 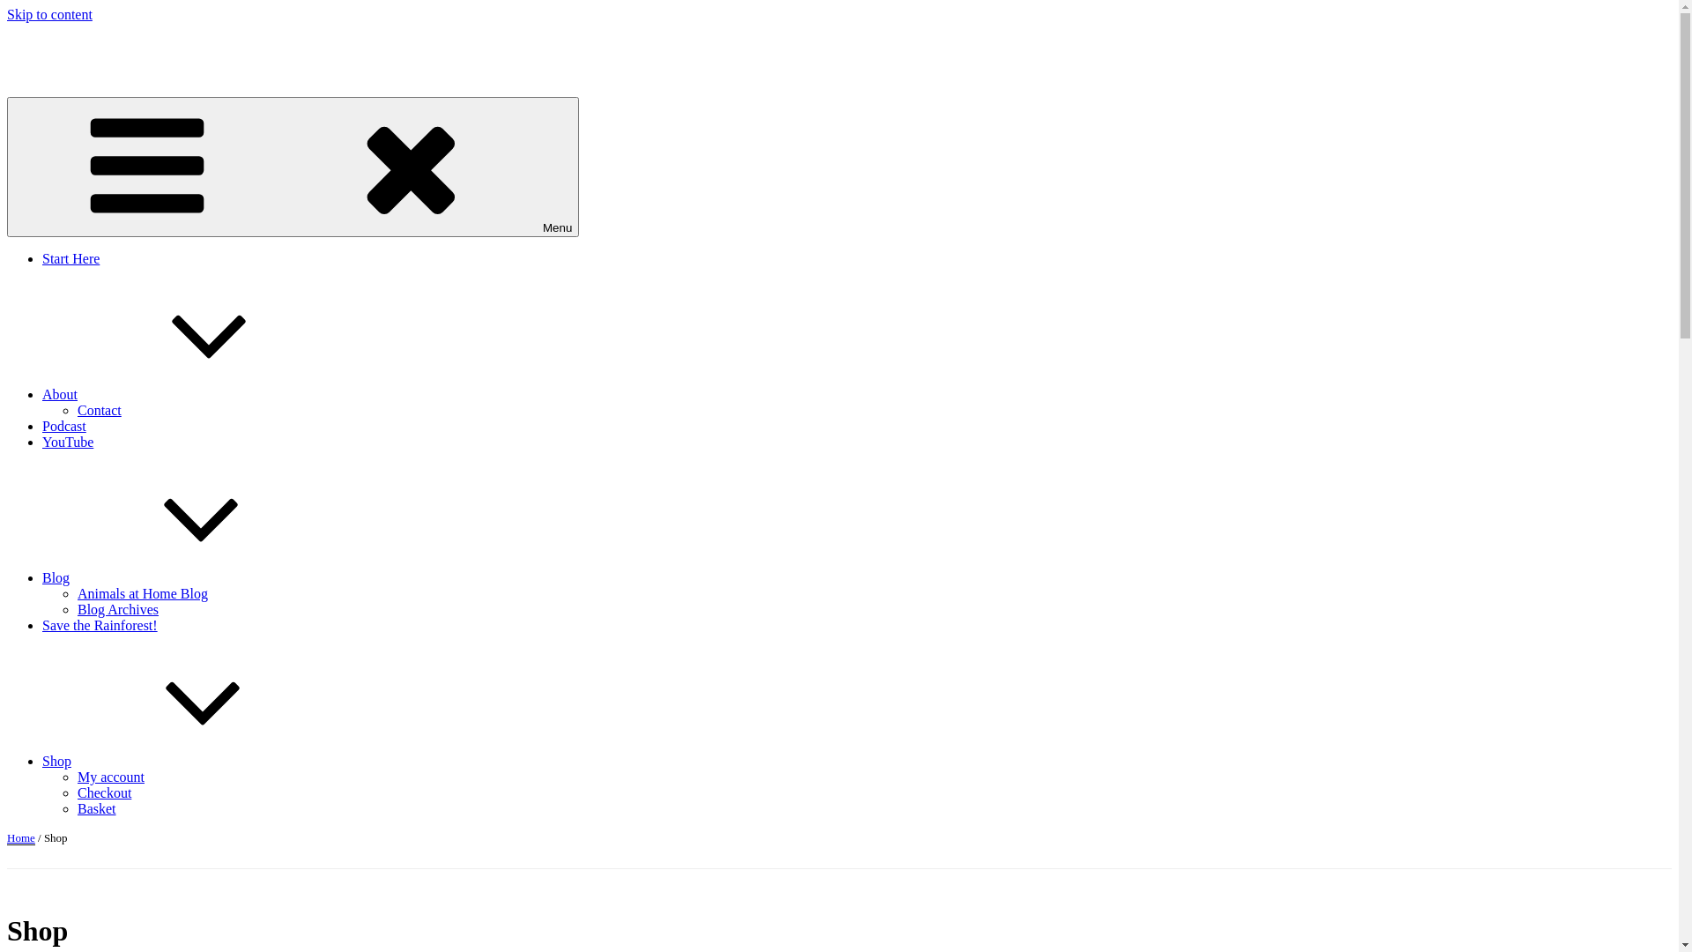 What do you see at coordinates (189, 578) in the screenshot?
I see `Blog` at bounding box center [189, 578].